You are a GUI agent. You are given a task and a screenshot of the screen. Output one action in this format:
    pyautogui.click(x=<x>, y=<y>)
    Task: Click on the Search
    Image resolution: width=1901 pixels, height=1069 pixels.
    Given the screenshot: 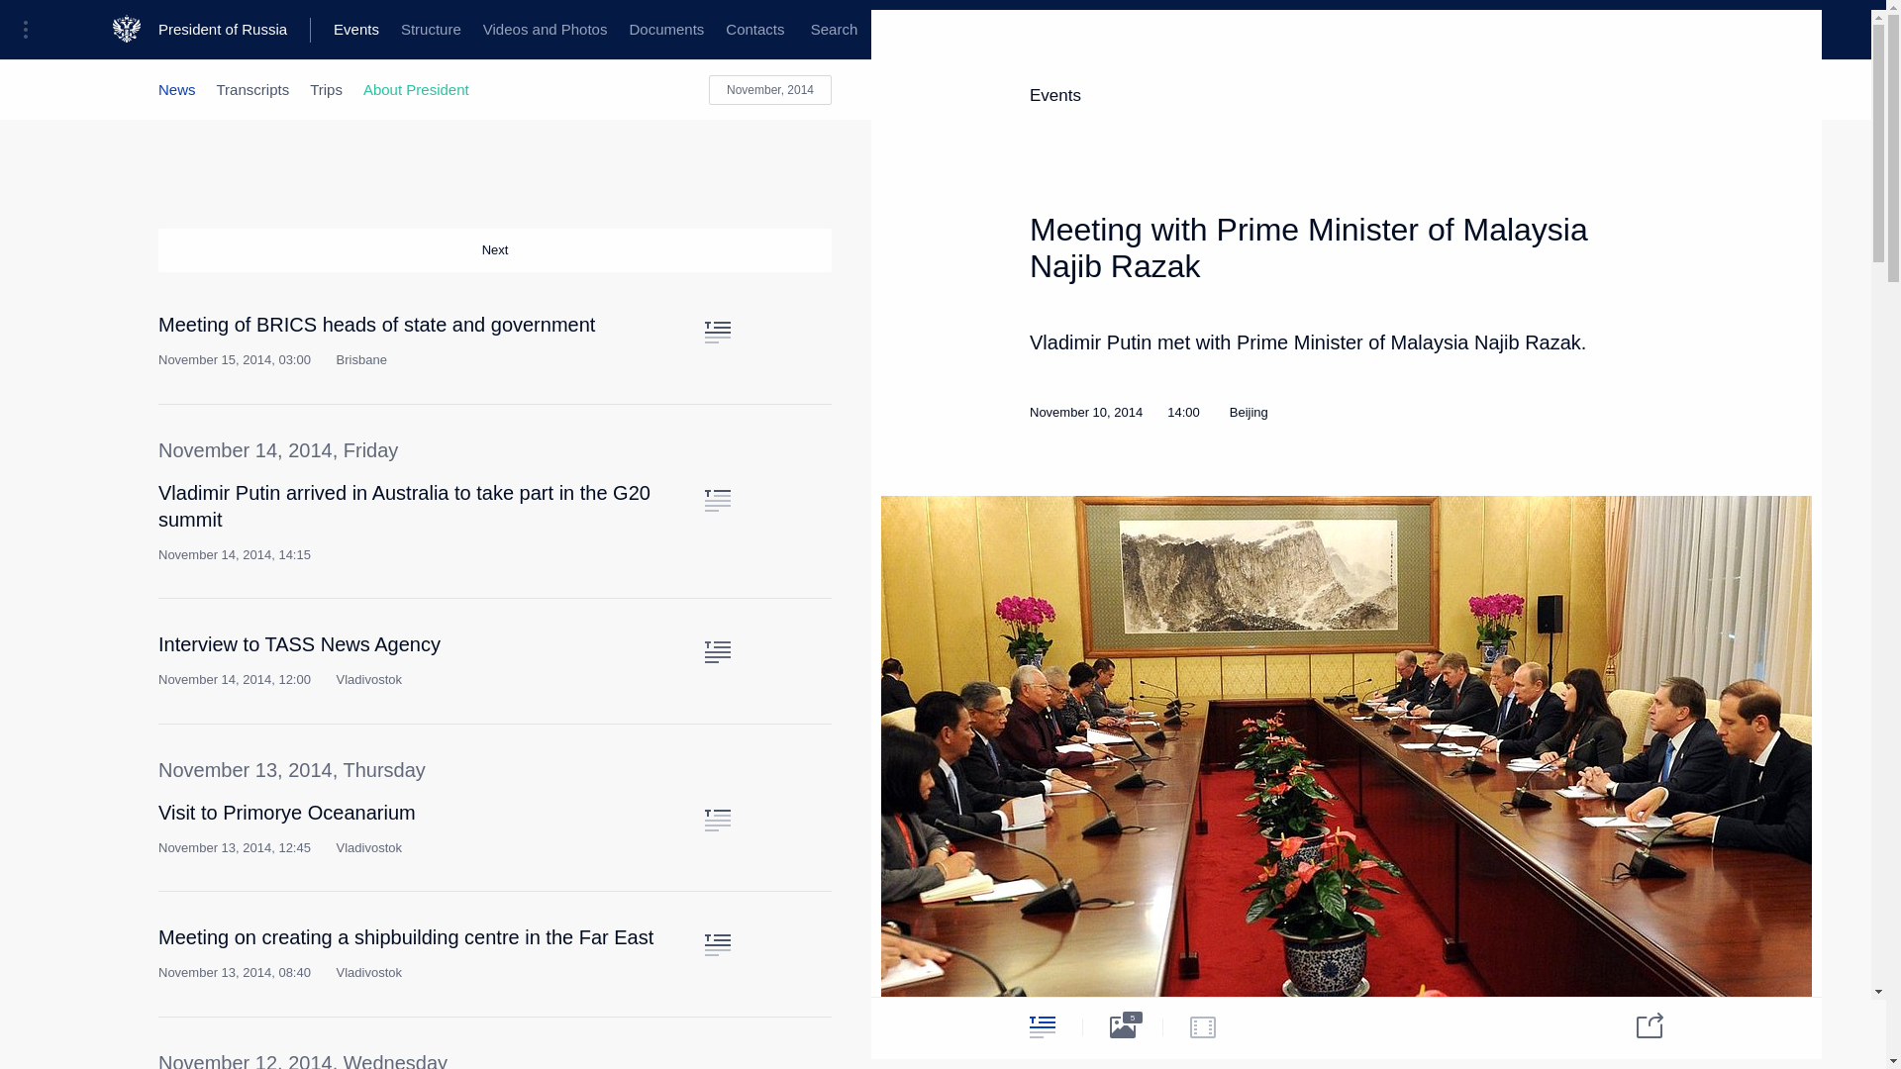 What is the action you would take?
    pyautogui.click(x=834, y=30)
    